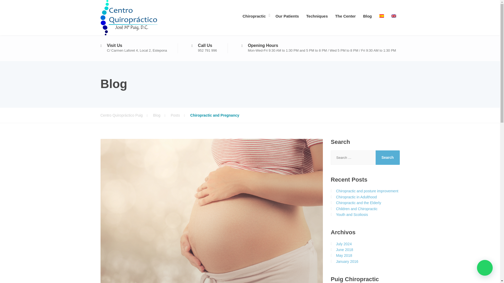 This screenshot has height=283, width=504. I want to click on Go to Blog., so click(162, 115).